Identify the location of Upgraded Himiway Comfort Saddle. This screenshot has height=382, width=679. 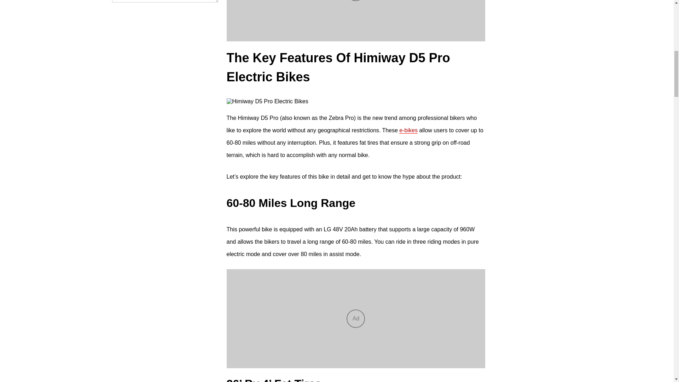
(163, 67).